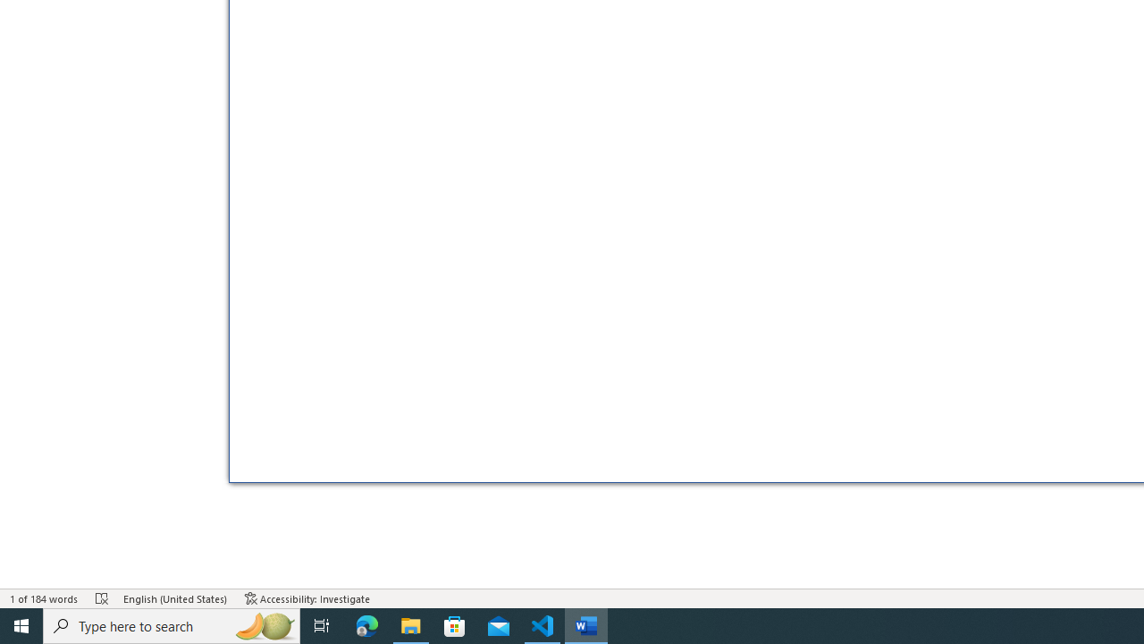 This screenshot has height=644, width=1144. What do you see at coordinates (307, 597) in the screenshot?
I see `Accessibility Checker Accessibility: Investigate` at bounding box center [307, 597].